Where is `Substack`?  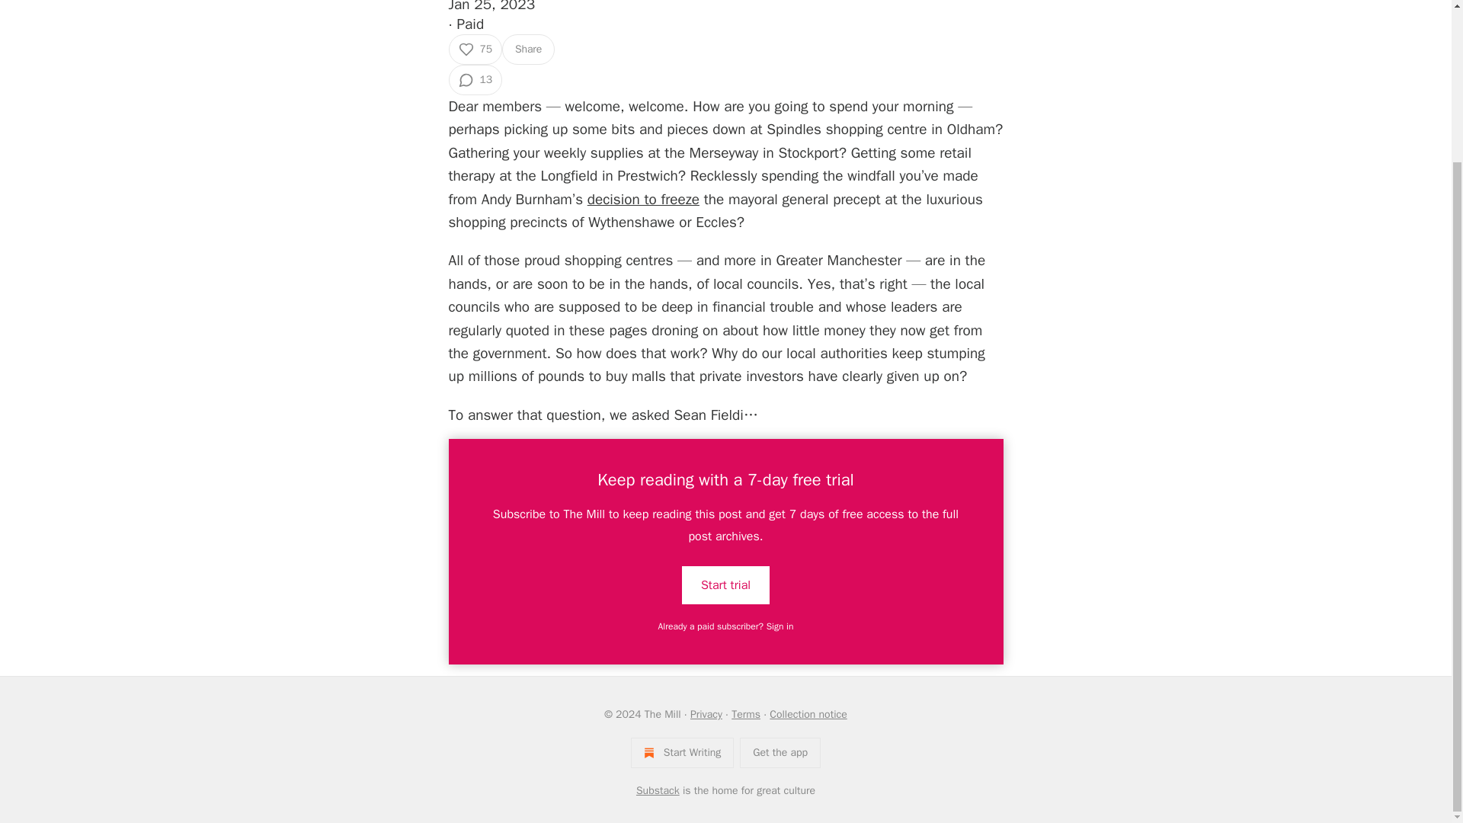
Substack is located at coordinates (658, 791).